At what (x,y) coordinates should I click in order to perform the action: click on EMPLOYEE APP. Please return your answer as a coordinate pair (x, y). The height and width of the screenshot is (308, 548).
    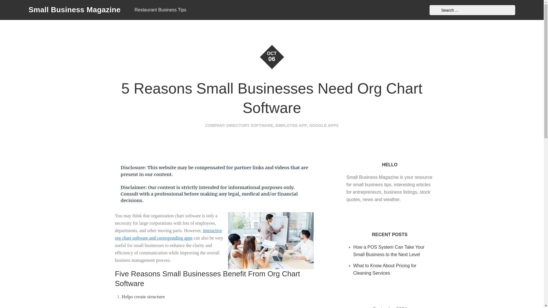
    Looking at the image, I should click on (291, 125).